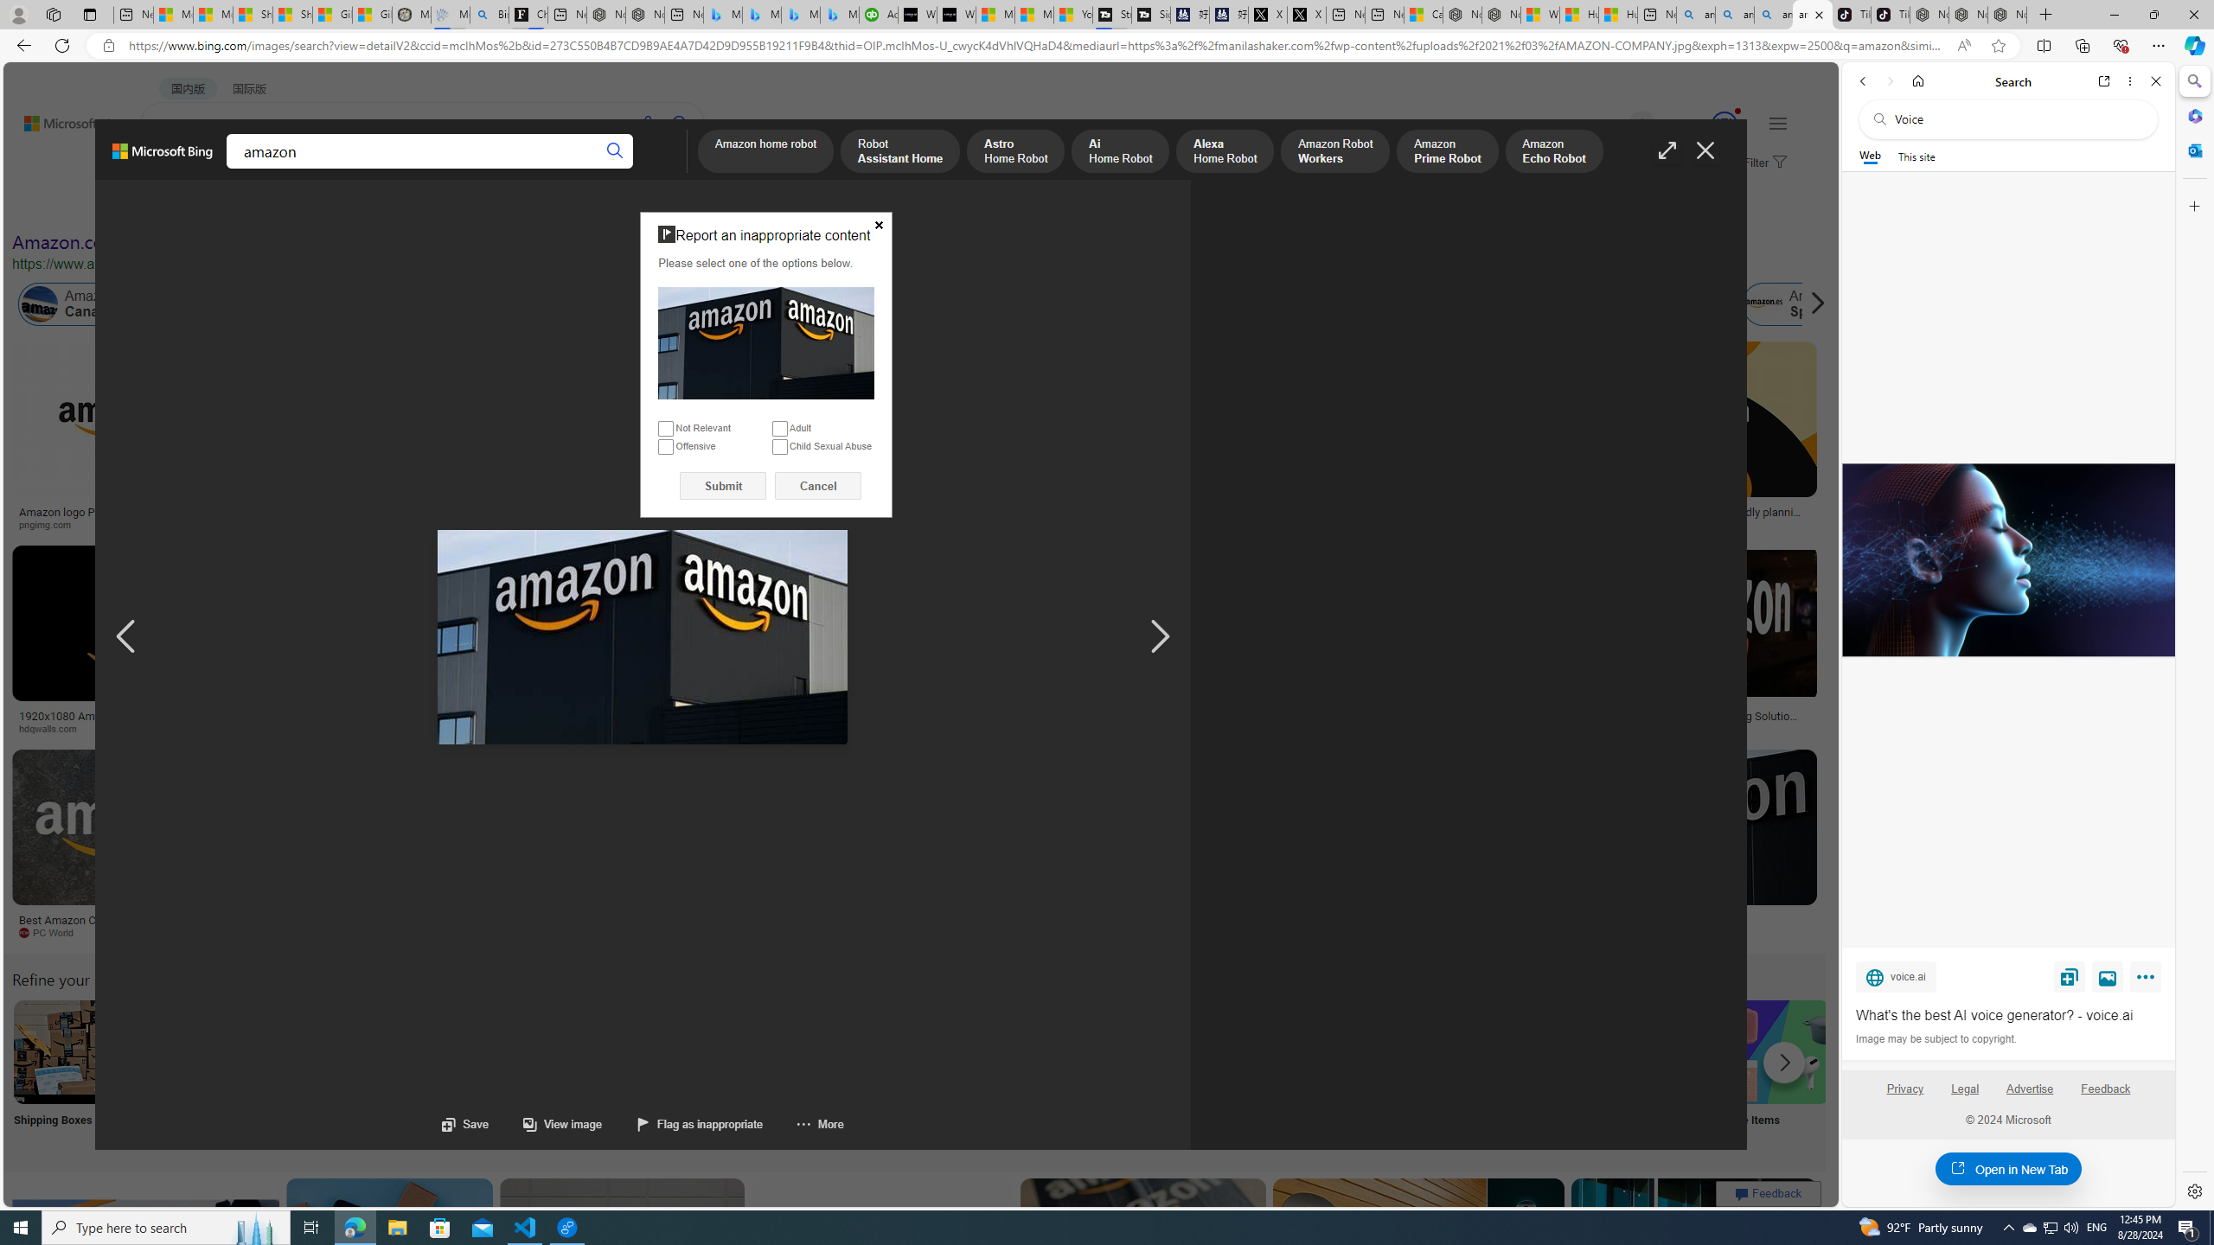 The height and width of the screenshot is (1245, 2214). I want to click on Open in New Tab, so click(2008, 1169).